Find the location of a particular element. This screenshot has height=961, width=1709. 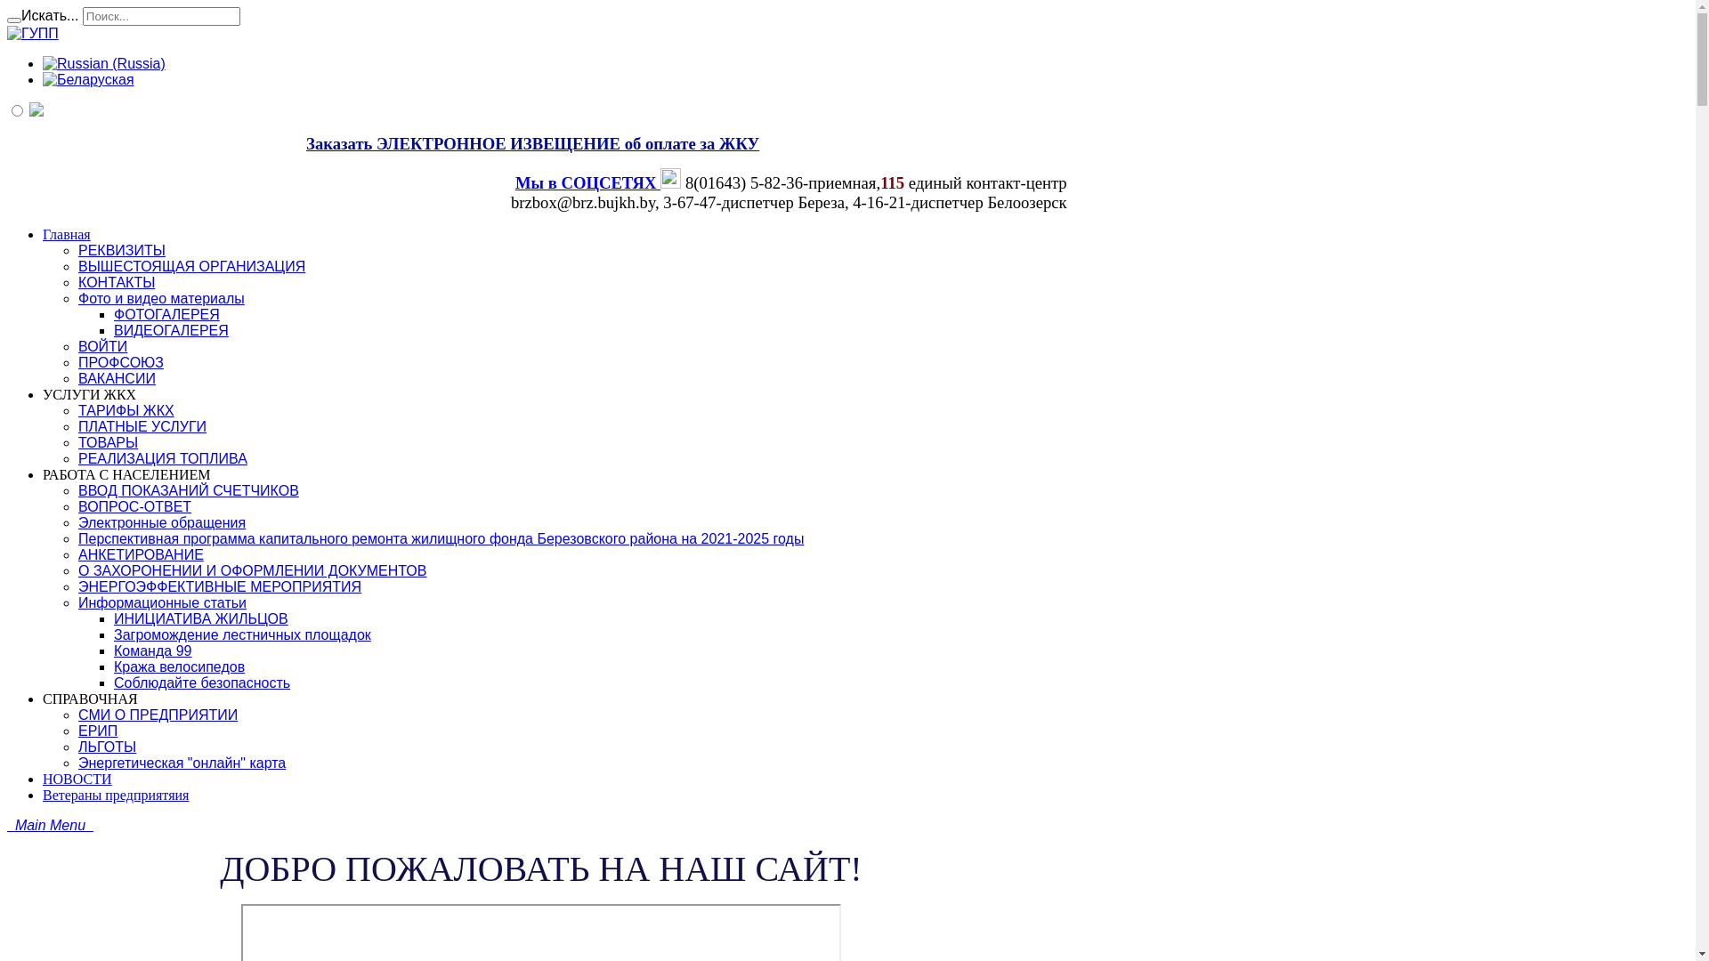

  Main Menu   is located at coordinates (50, 826).